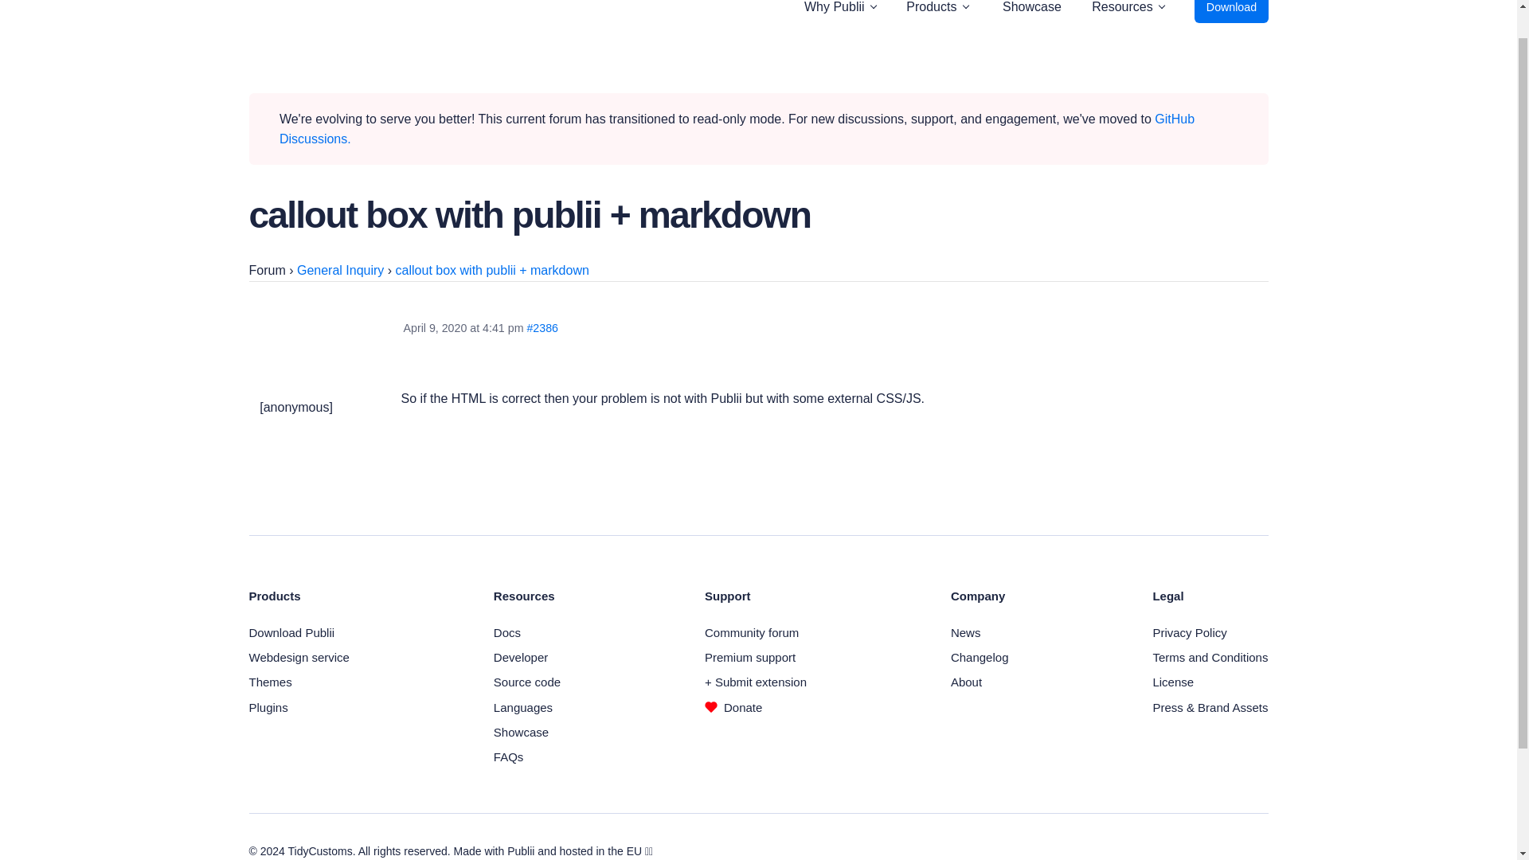 The width and height of the screenshot is (1529, 860). Describe the element at coordinates (733, 707) in the screenshot. I see `Donate` at that location.